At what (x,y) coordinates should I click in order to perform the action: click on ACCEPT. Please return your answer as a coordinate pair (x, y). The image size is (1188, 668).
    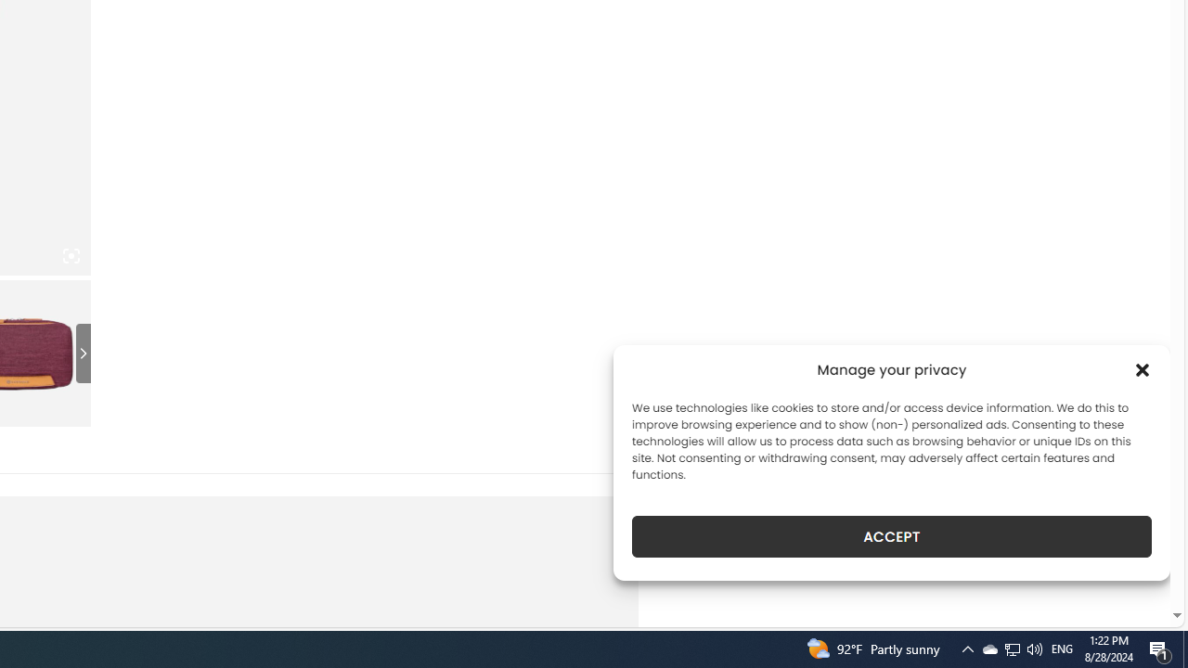
    Looking at the image, I should click on (891, 536).